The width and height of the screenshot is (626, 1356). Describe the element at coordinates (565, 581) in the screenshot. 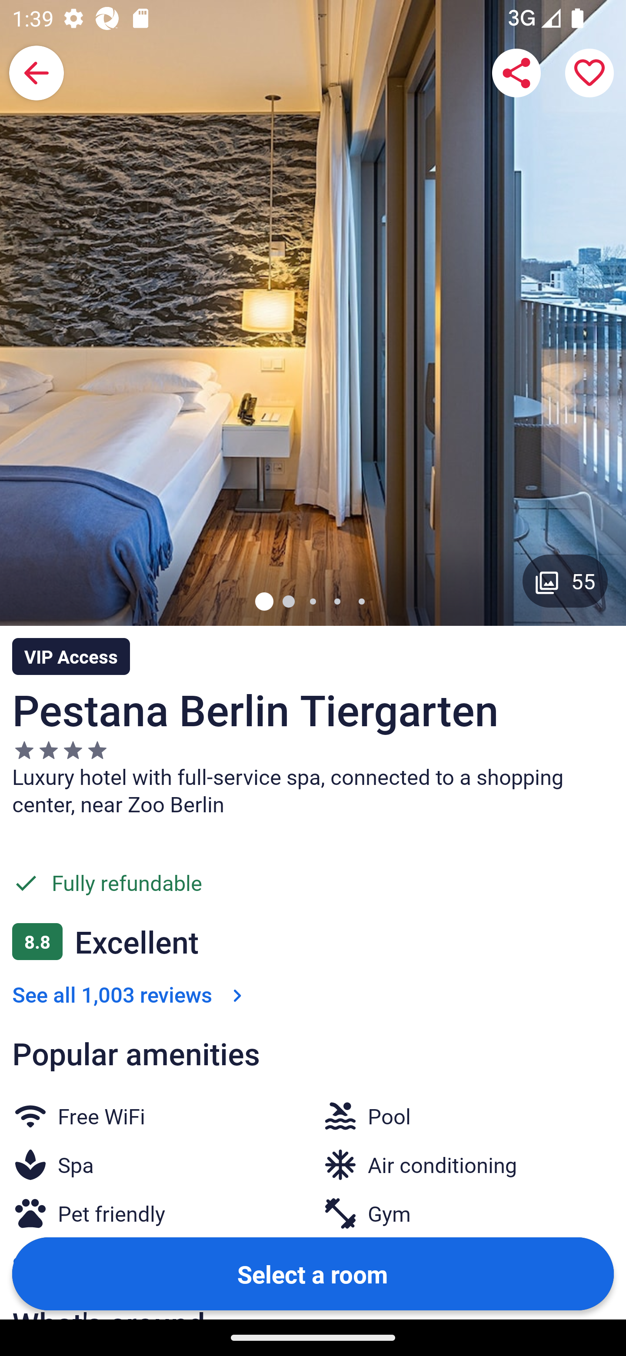

I see `Gallery button with 55 images` at that location.